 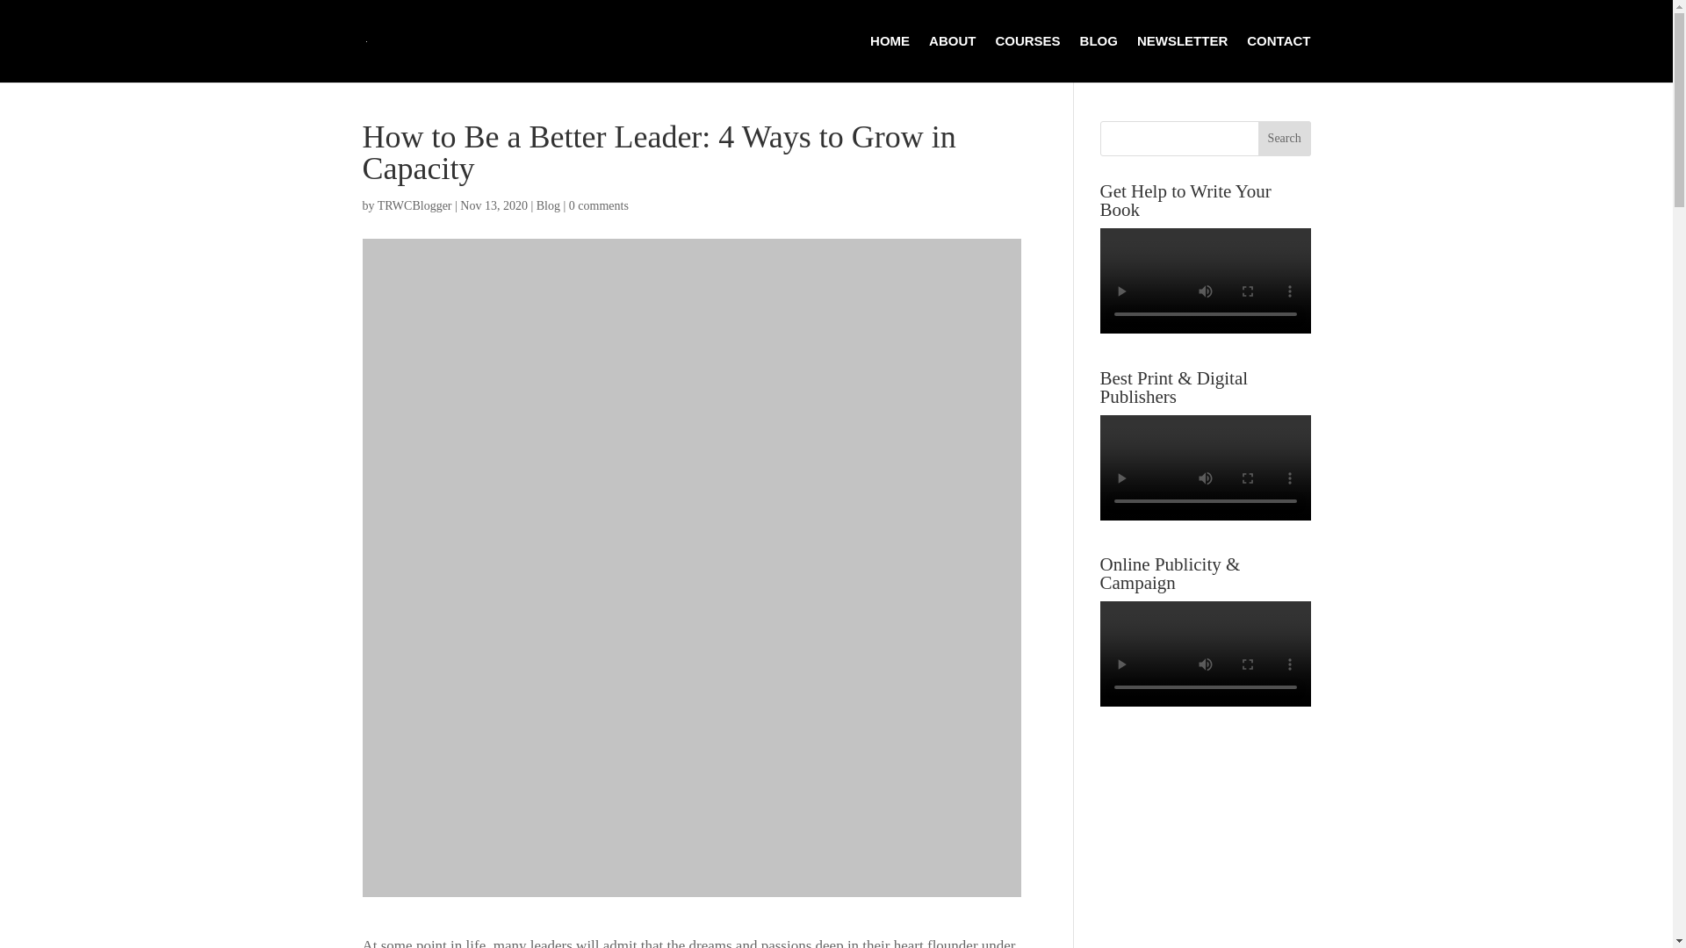 I want to click on Search, so click(x=1284, y=139).